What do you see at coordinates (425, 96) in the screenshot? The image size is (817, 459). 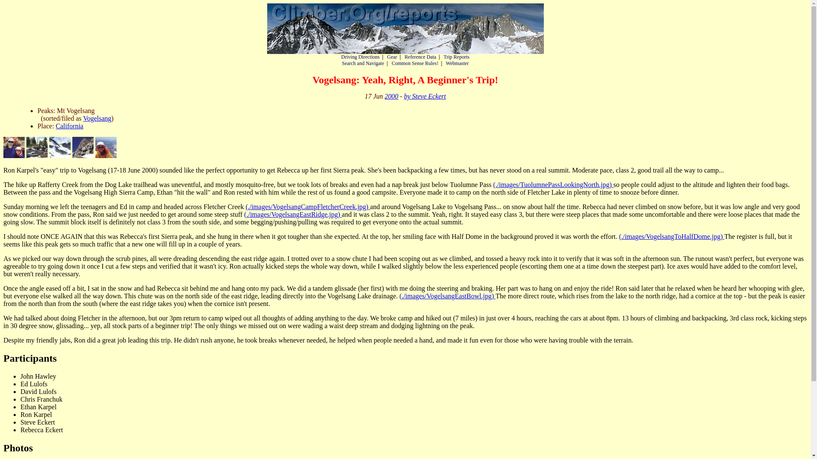 I see `by Steve Eckert` at bounding box center [425, 96].